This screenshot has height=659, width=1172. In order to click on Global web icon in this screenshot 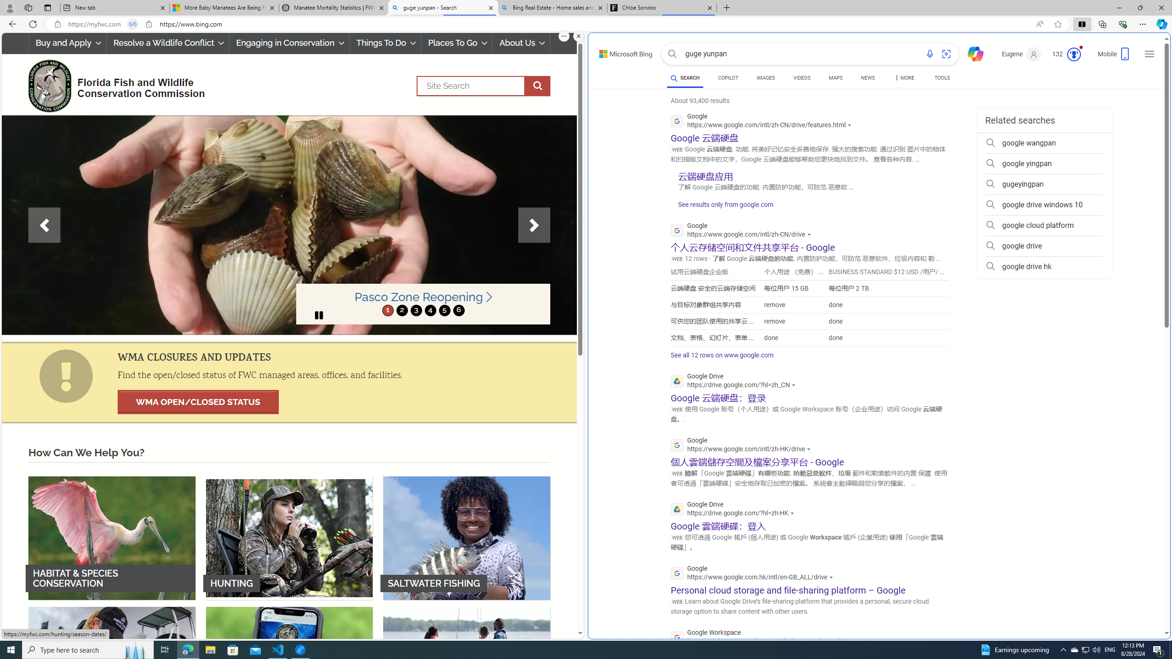, I will do `click(678, 637)`.